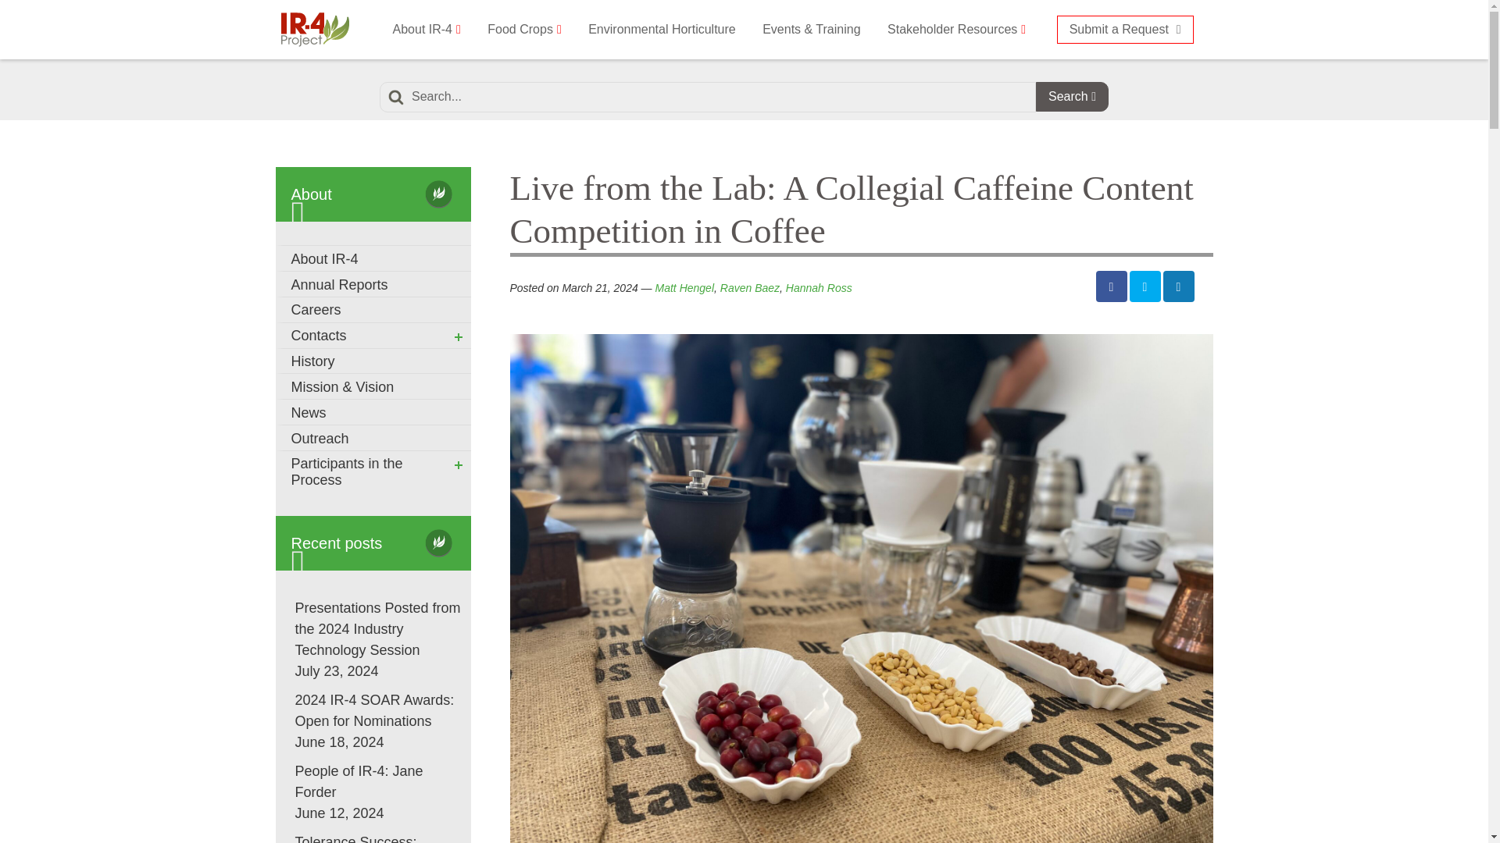  Describe the element at coordinates (314, 29) in the screenshot. I see `Link to IR4 Home Page` at that location.